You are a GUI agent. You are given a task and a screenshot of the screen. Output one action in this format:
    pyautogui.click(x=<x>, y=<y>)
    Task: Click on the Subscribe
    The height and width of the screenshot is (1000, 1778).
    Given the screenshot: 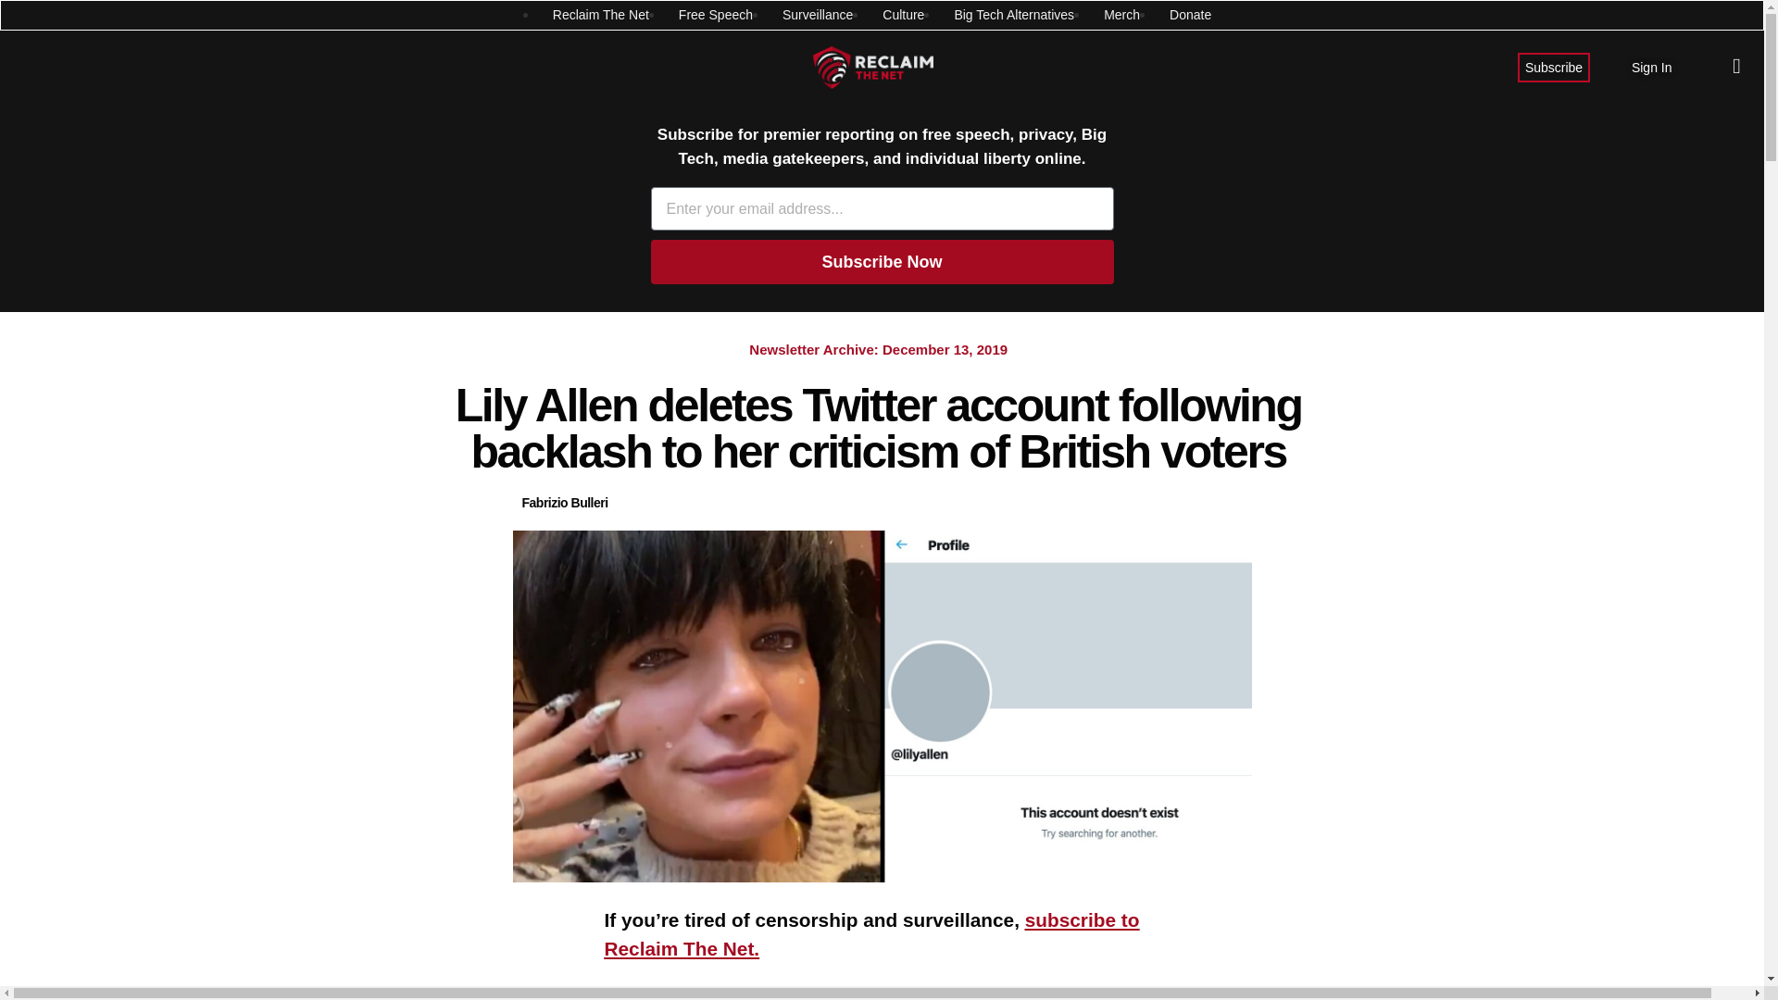 What is the action you would take?
    pyautogui.click(x=1554, y=67)
    